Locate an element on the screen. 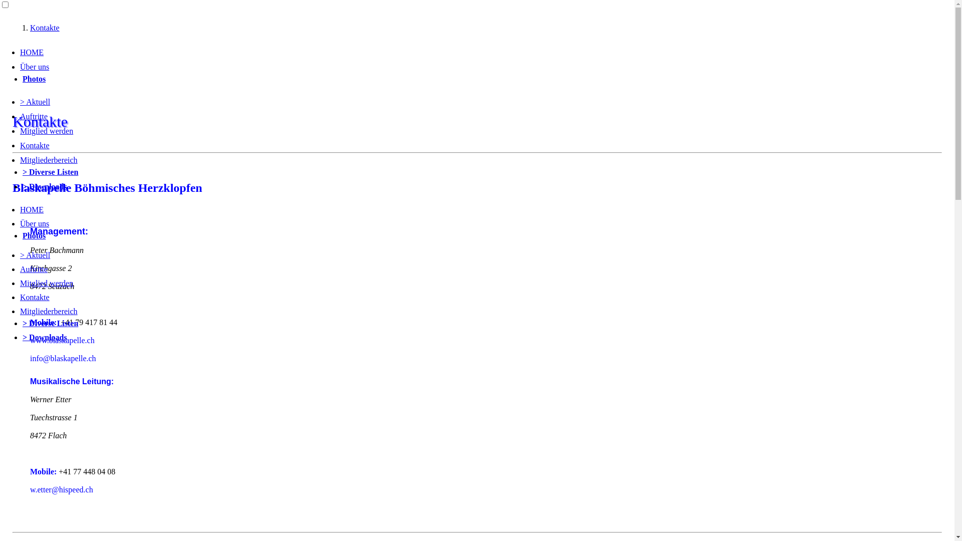  > Diverse Listen is located at coordinates (50, 324).